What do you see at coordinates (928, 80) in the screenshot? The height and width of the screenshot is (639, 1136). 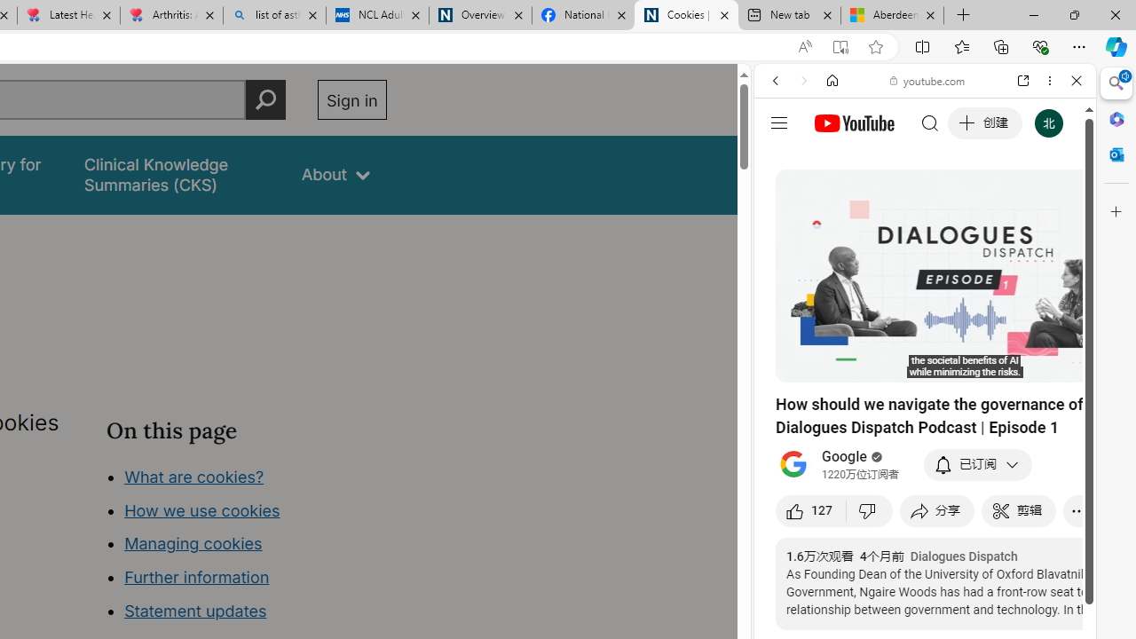 I see `youtube.com` at bounding box center [928, 80].